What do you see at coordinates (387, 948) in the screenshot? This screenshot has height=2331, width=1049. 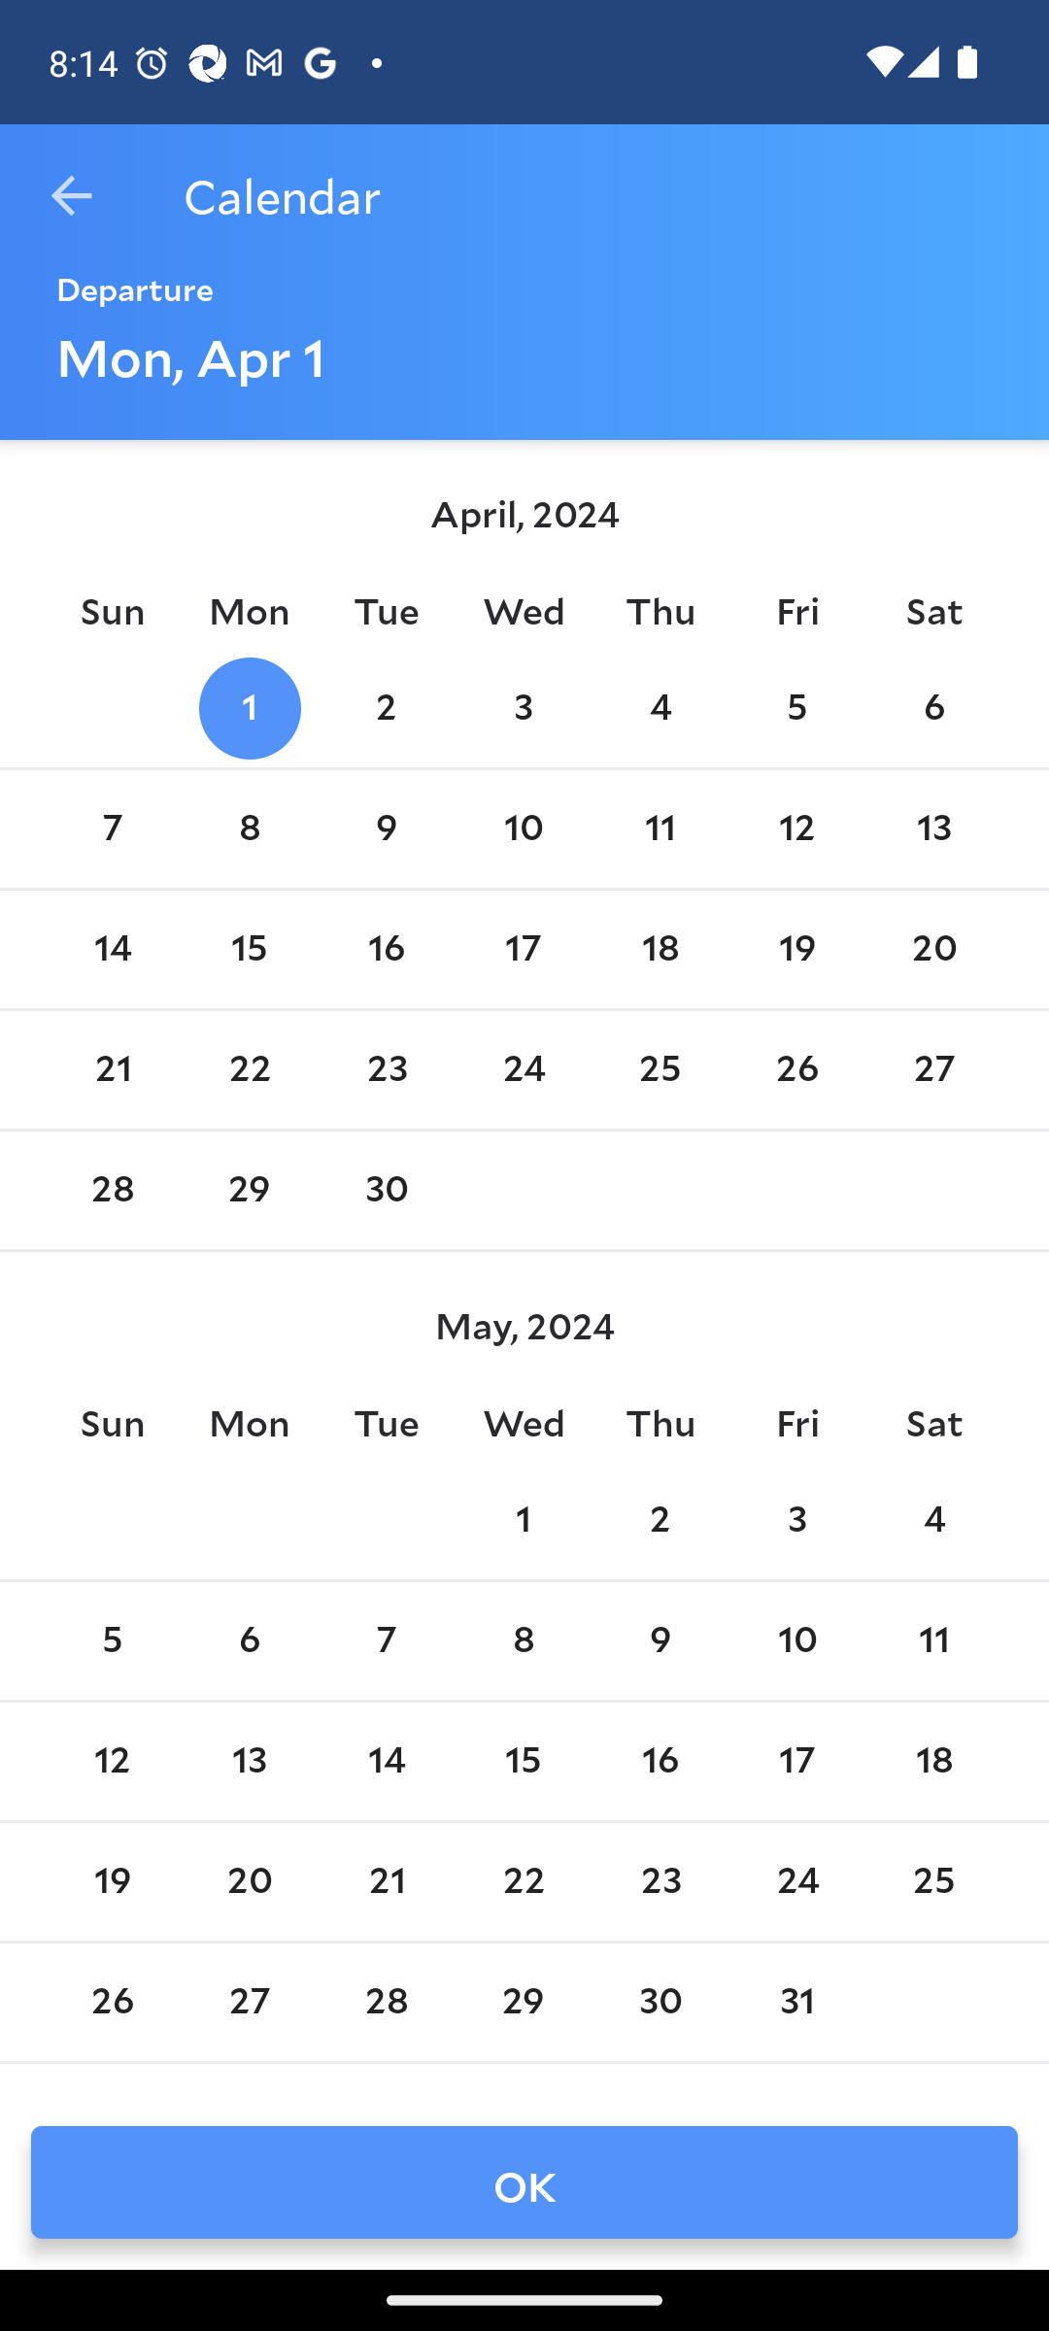 I see `16` at bounding box center [387, 948].